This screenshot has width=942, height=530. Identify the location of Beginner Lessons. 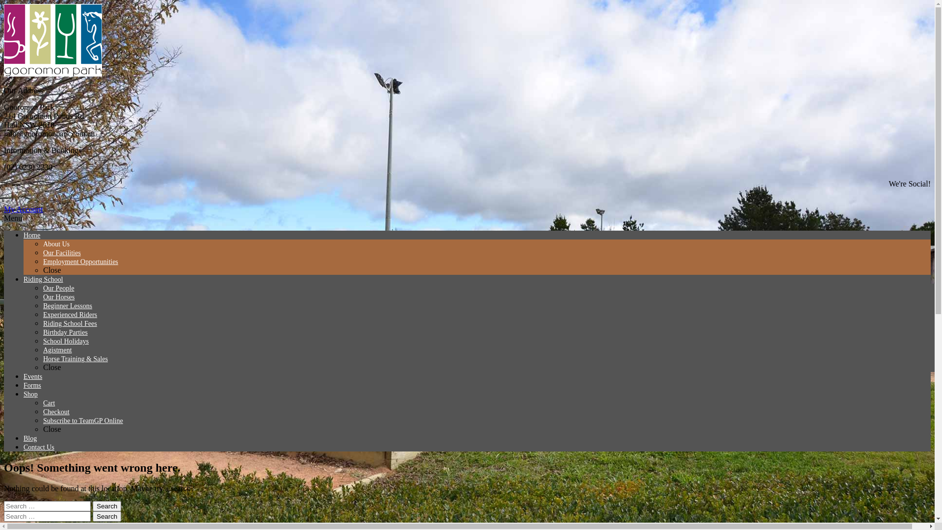
(68, 306).